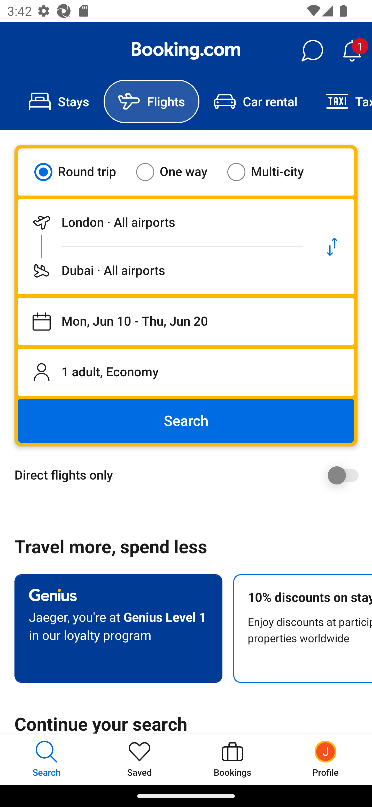 The image size is (372, 807). I want to click on Departing from London · All airports, so click(164, 222).